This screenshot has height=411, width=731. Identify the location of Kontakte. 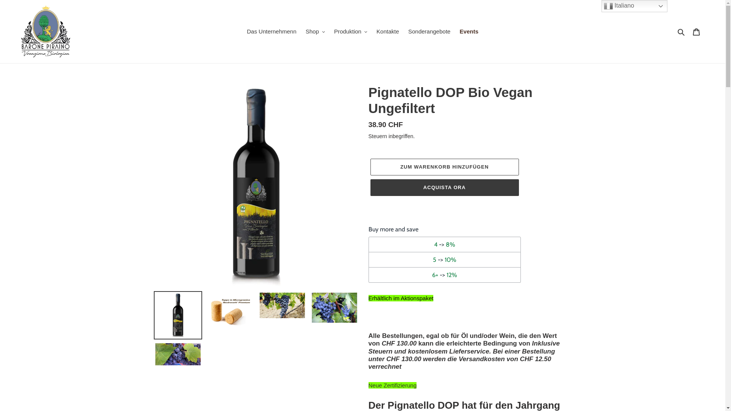
(388, 32).